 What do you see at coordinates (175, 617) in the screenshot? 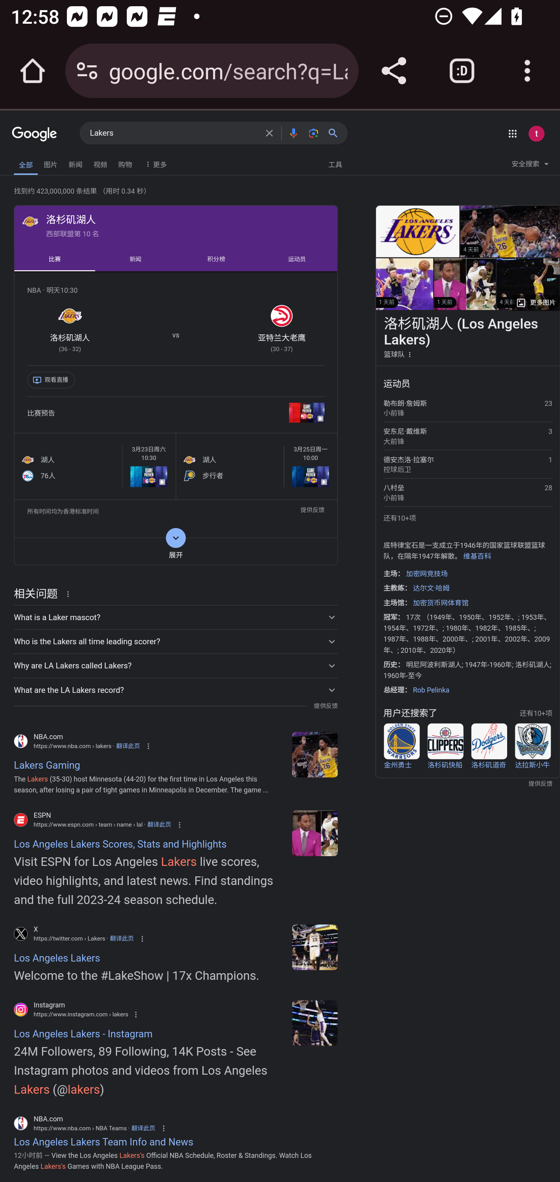
I see `What is a Laker mascot?` at bounding box center [175, 617].